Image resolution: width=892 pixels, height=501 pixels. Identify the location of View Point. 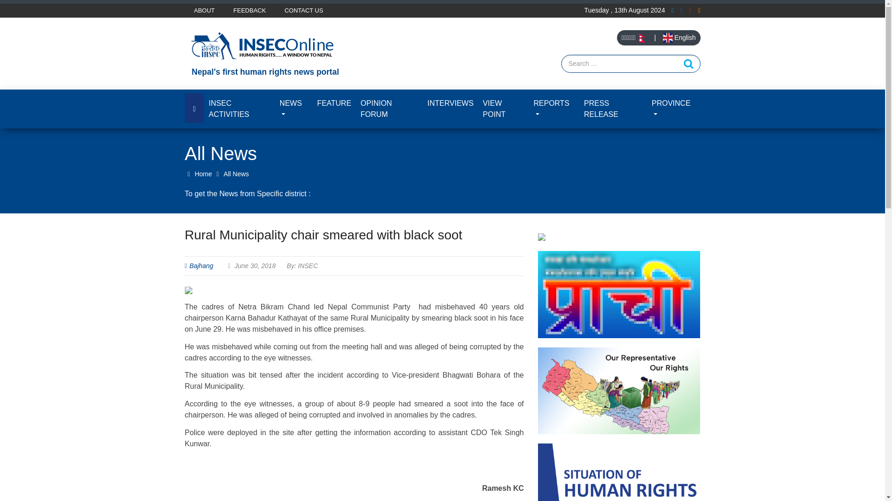
(504, 109).